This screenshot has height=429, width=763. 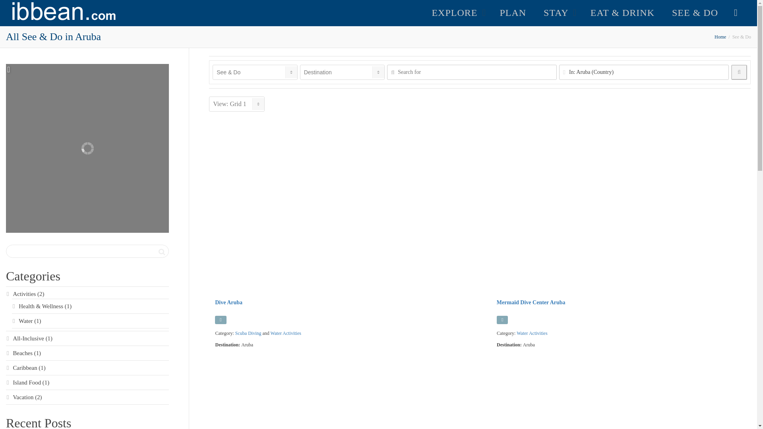 What do you see at coordinates (64, 12) in the screenshot?
I see `ibbean.com` at bounding box center [64, 12].